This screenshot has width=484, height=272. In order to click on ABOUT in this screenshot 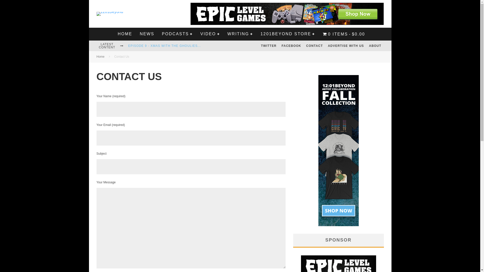, I will do `click(375, 46)`.